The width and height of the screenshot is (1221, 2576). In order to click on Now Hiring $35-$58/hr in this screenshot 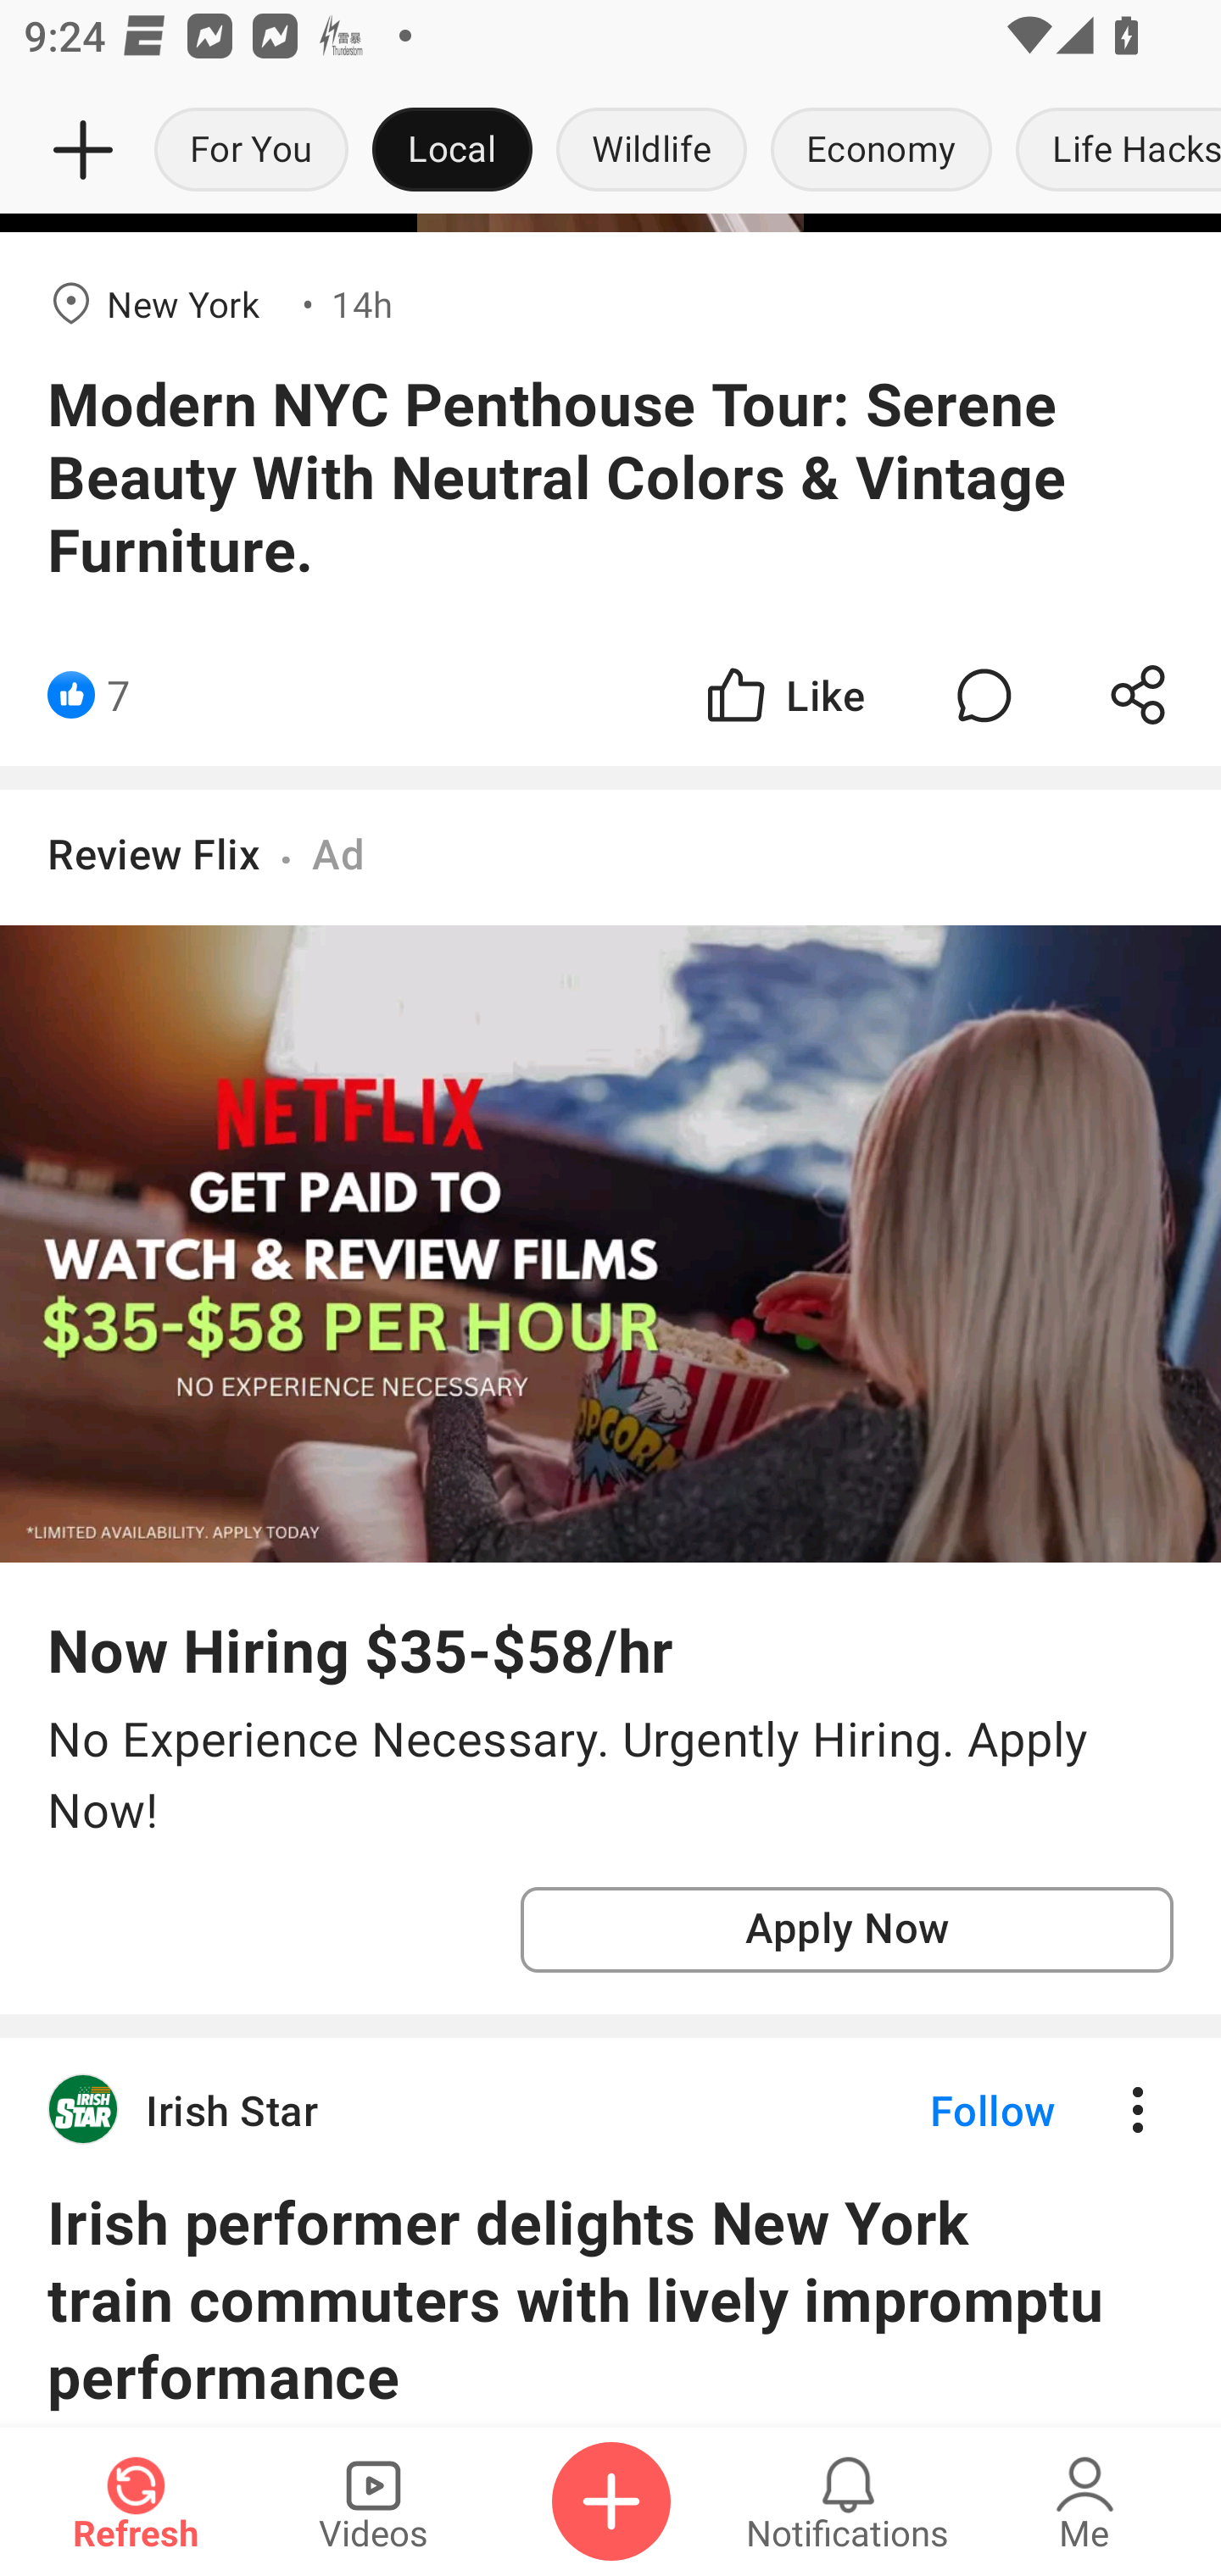, I will do `click(360, 1650)`.